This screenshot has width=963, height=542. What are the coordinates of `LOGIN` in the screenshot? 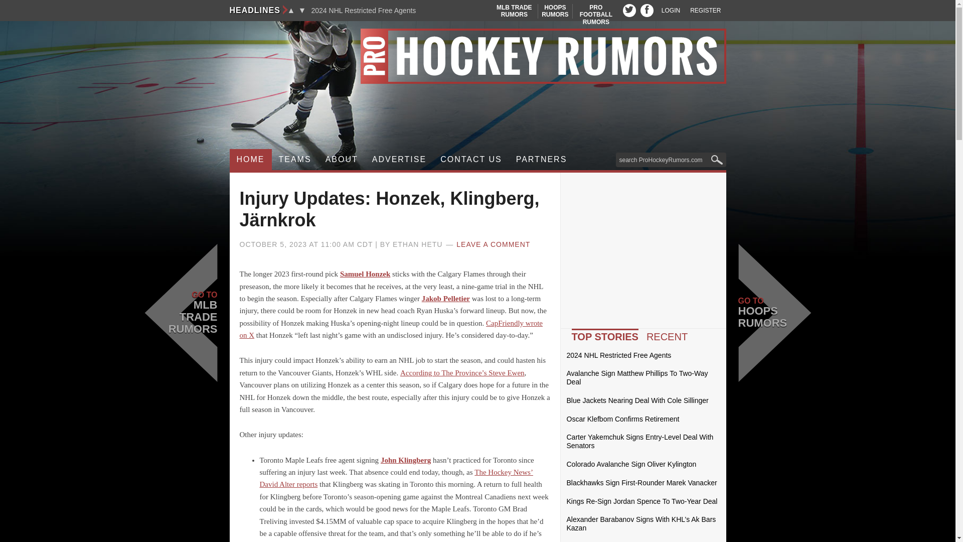 It's located at (514, 11).